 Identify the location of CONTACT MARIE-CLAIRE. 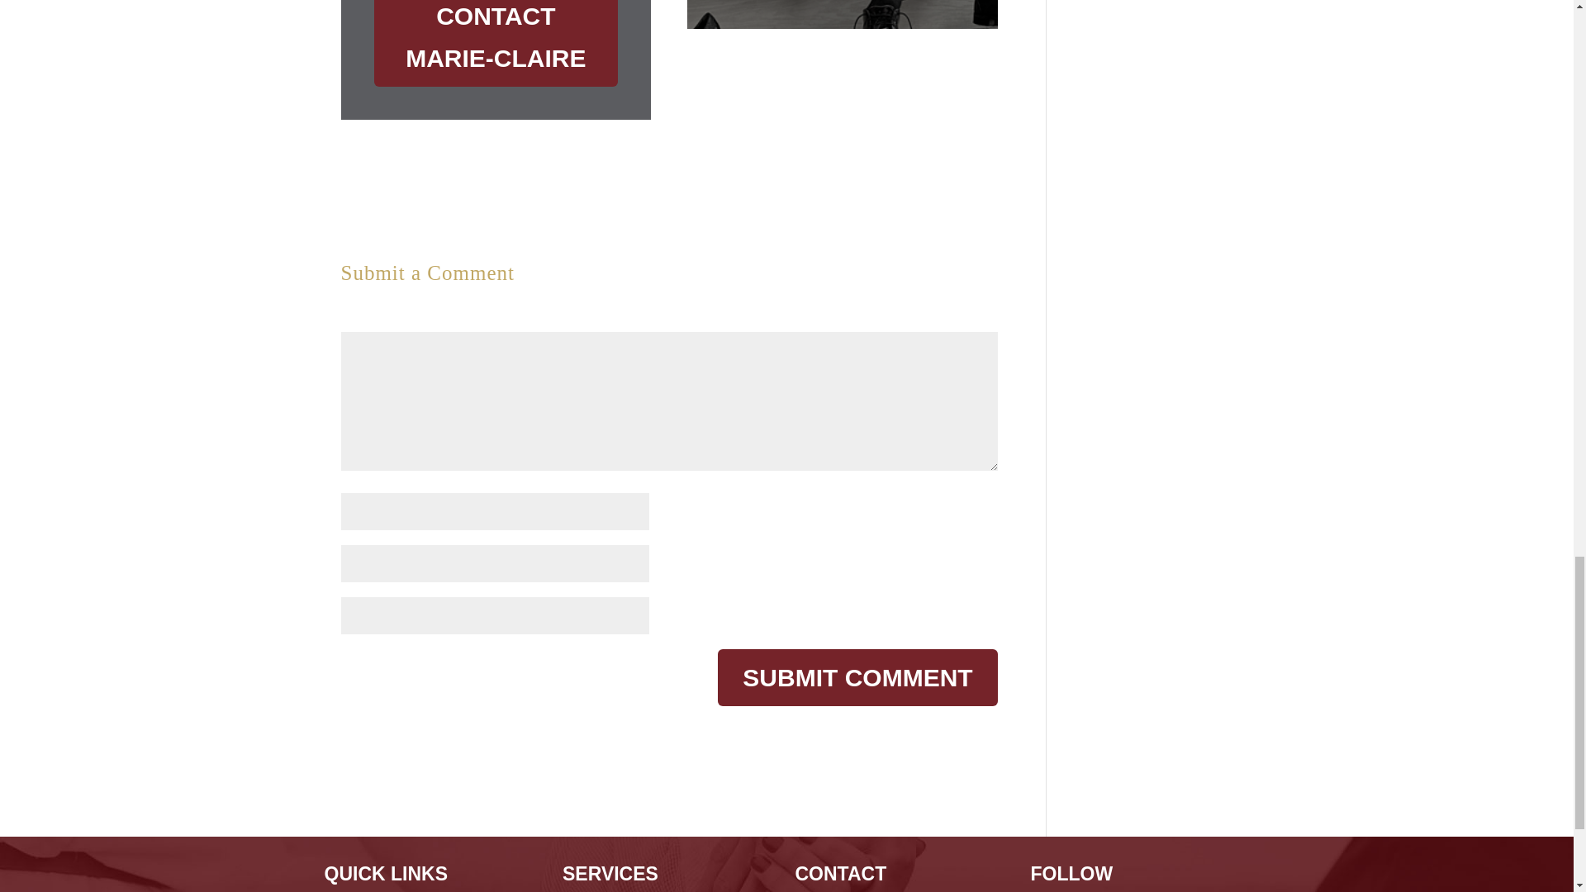
(496, 43).